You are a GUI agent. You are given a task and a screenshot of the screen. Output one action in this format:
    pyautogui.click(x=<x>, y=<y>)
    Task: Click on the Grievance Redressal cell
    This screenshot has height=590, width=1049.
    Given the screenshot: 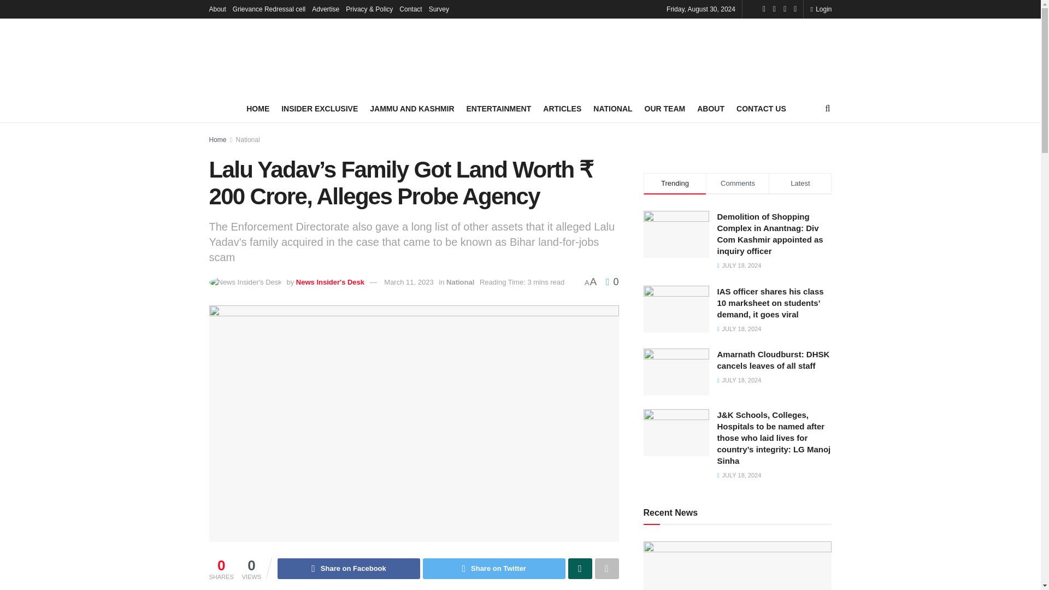 What is the action you would take?
    pyautogui.click(x=269, y=9)
    